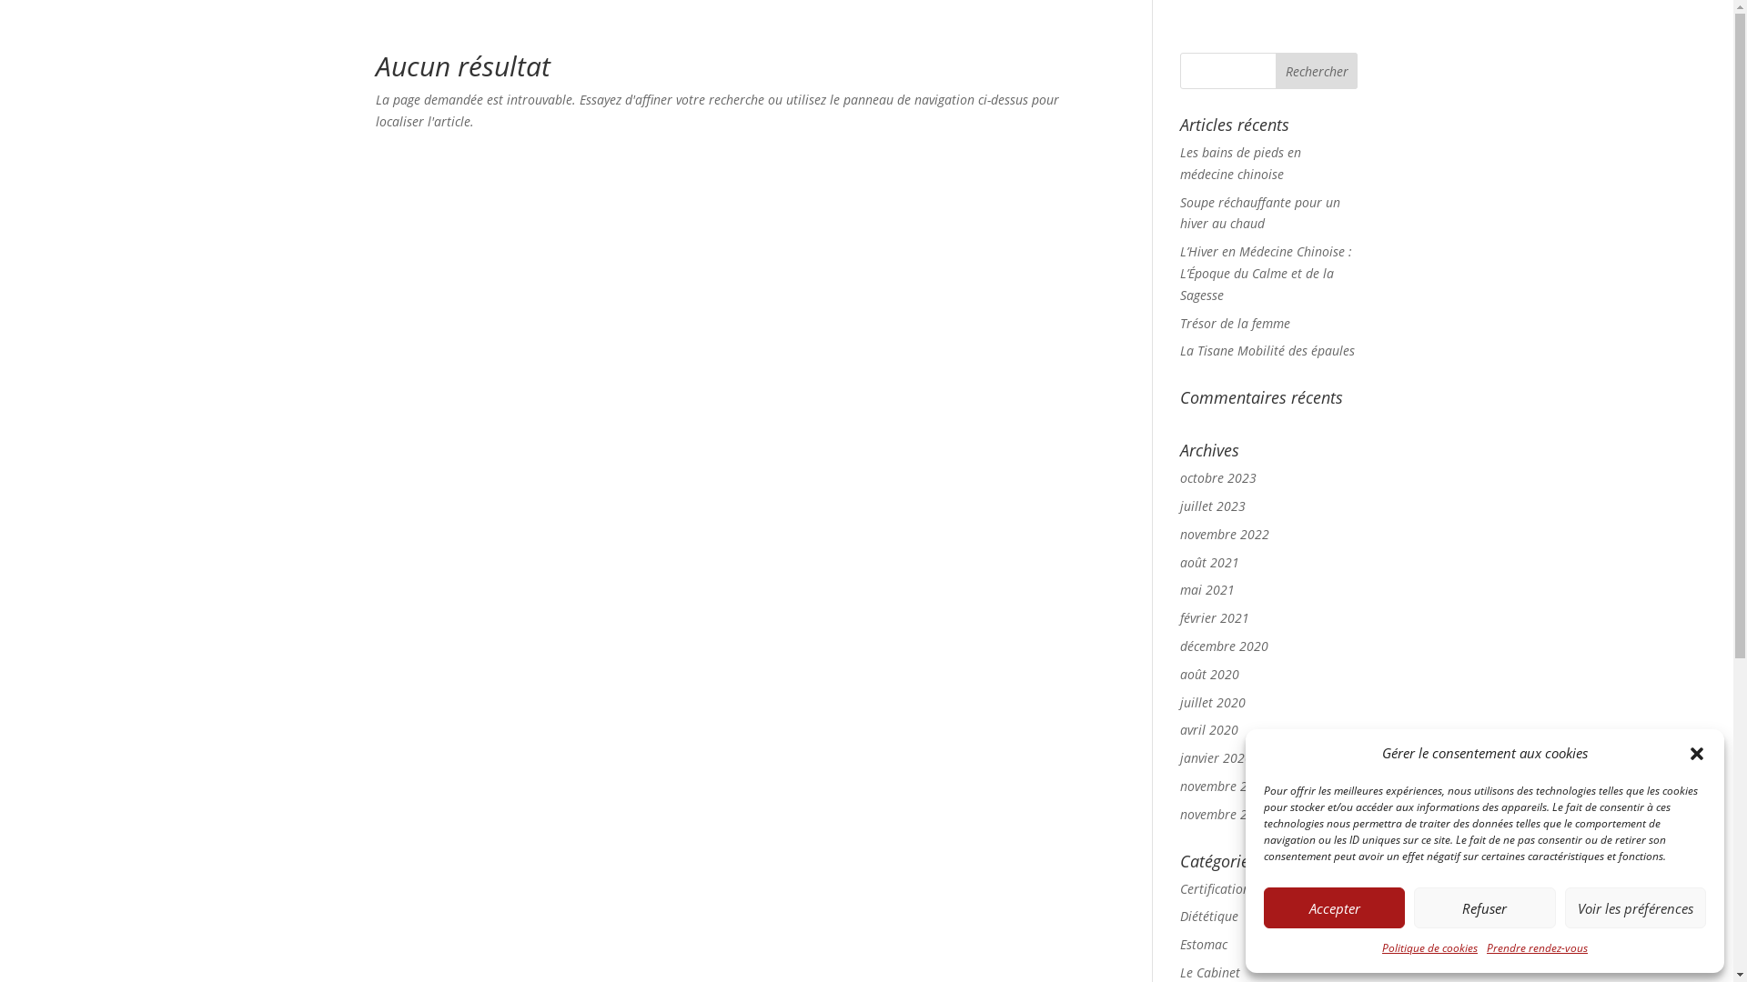 The height and width of the screenshot is (982, 1747). I want to click on Prendre rendez-vous, so click(1538, 948).